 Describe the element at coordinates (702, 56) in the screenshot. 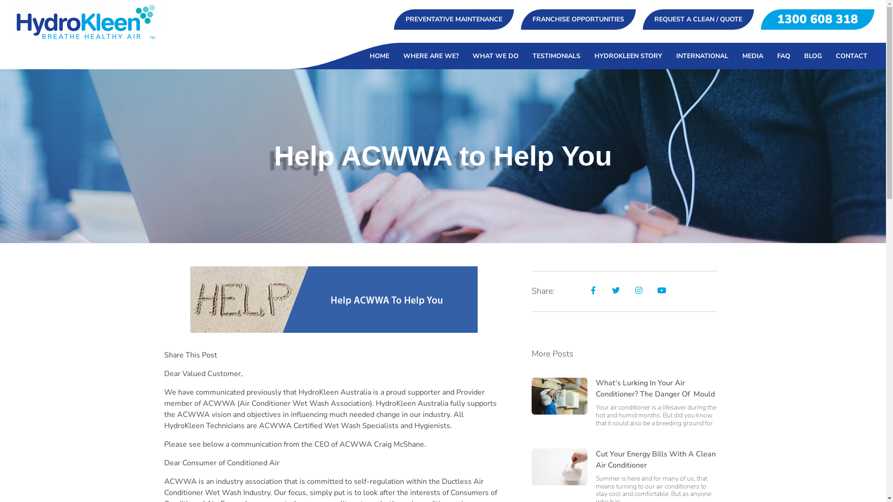

I see `INTERNATIONAL` at that location.